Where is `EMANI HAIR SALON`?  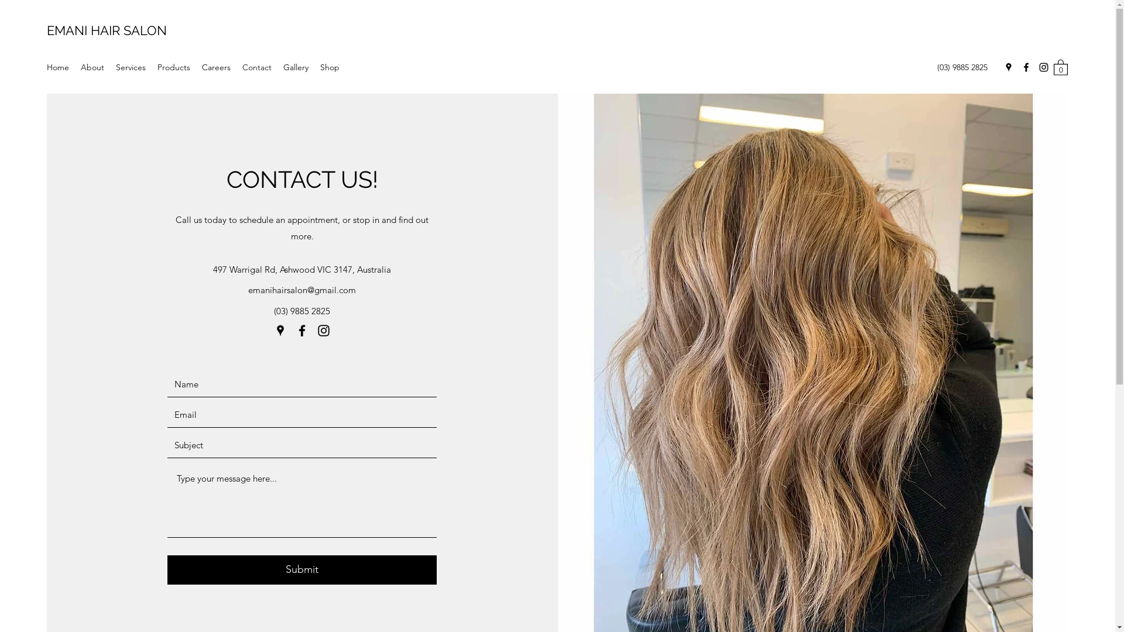 EMANI HAIR SALON is located at coordinates (107, 30).